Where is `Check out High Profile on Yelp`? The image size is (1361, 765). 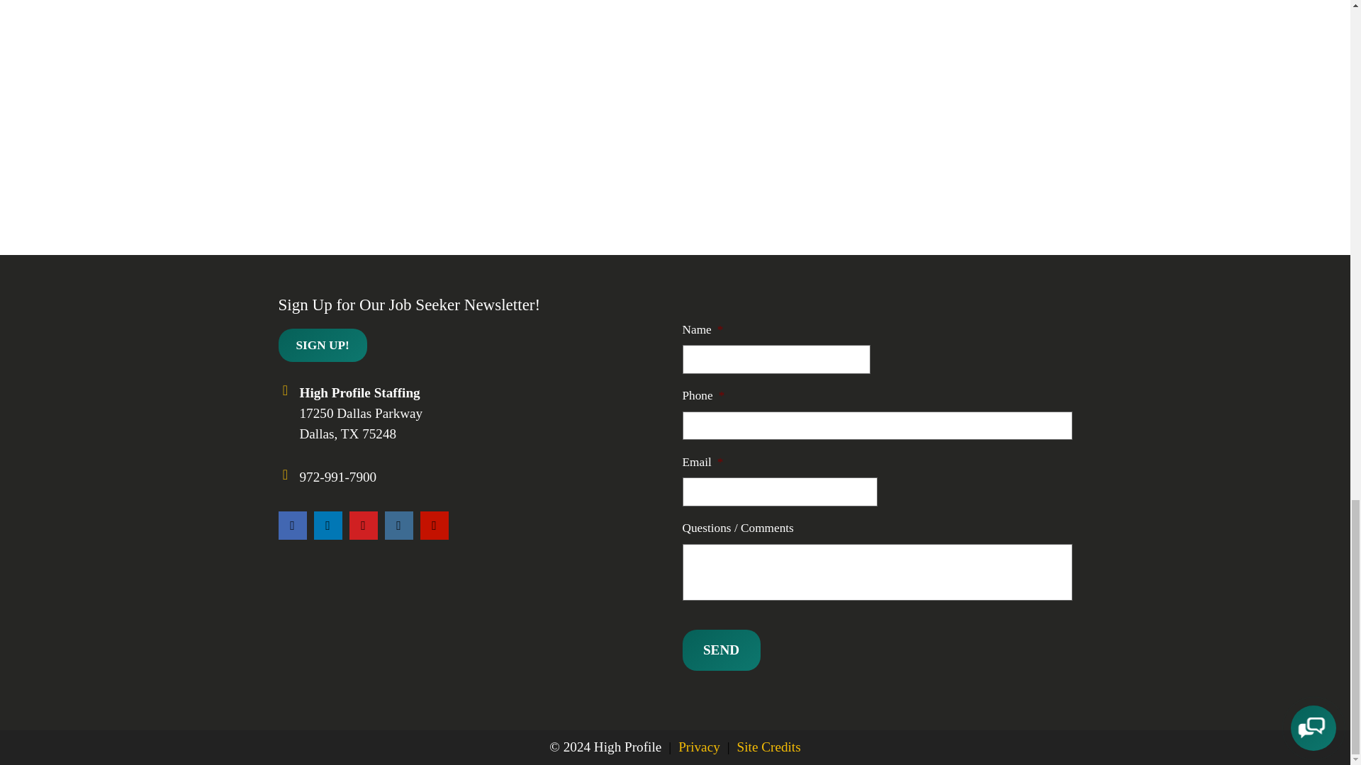
Check out High Profile on Yelp is located at coordinates (433, 526).